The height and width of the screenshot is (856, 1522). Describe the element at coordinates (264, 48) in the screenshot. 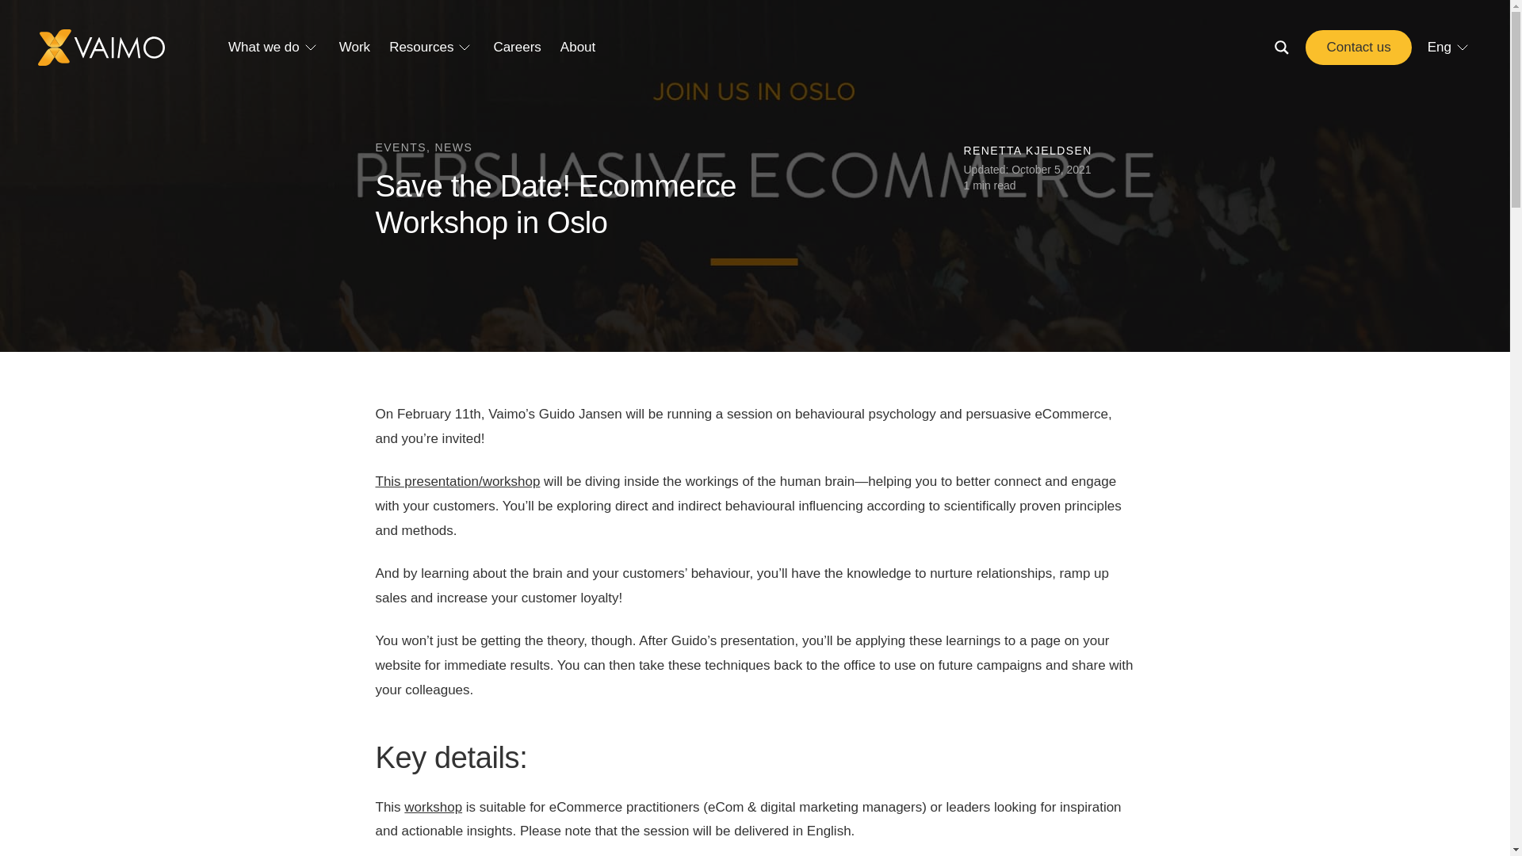

I see `What we do` at that location.